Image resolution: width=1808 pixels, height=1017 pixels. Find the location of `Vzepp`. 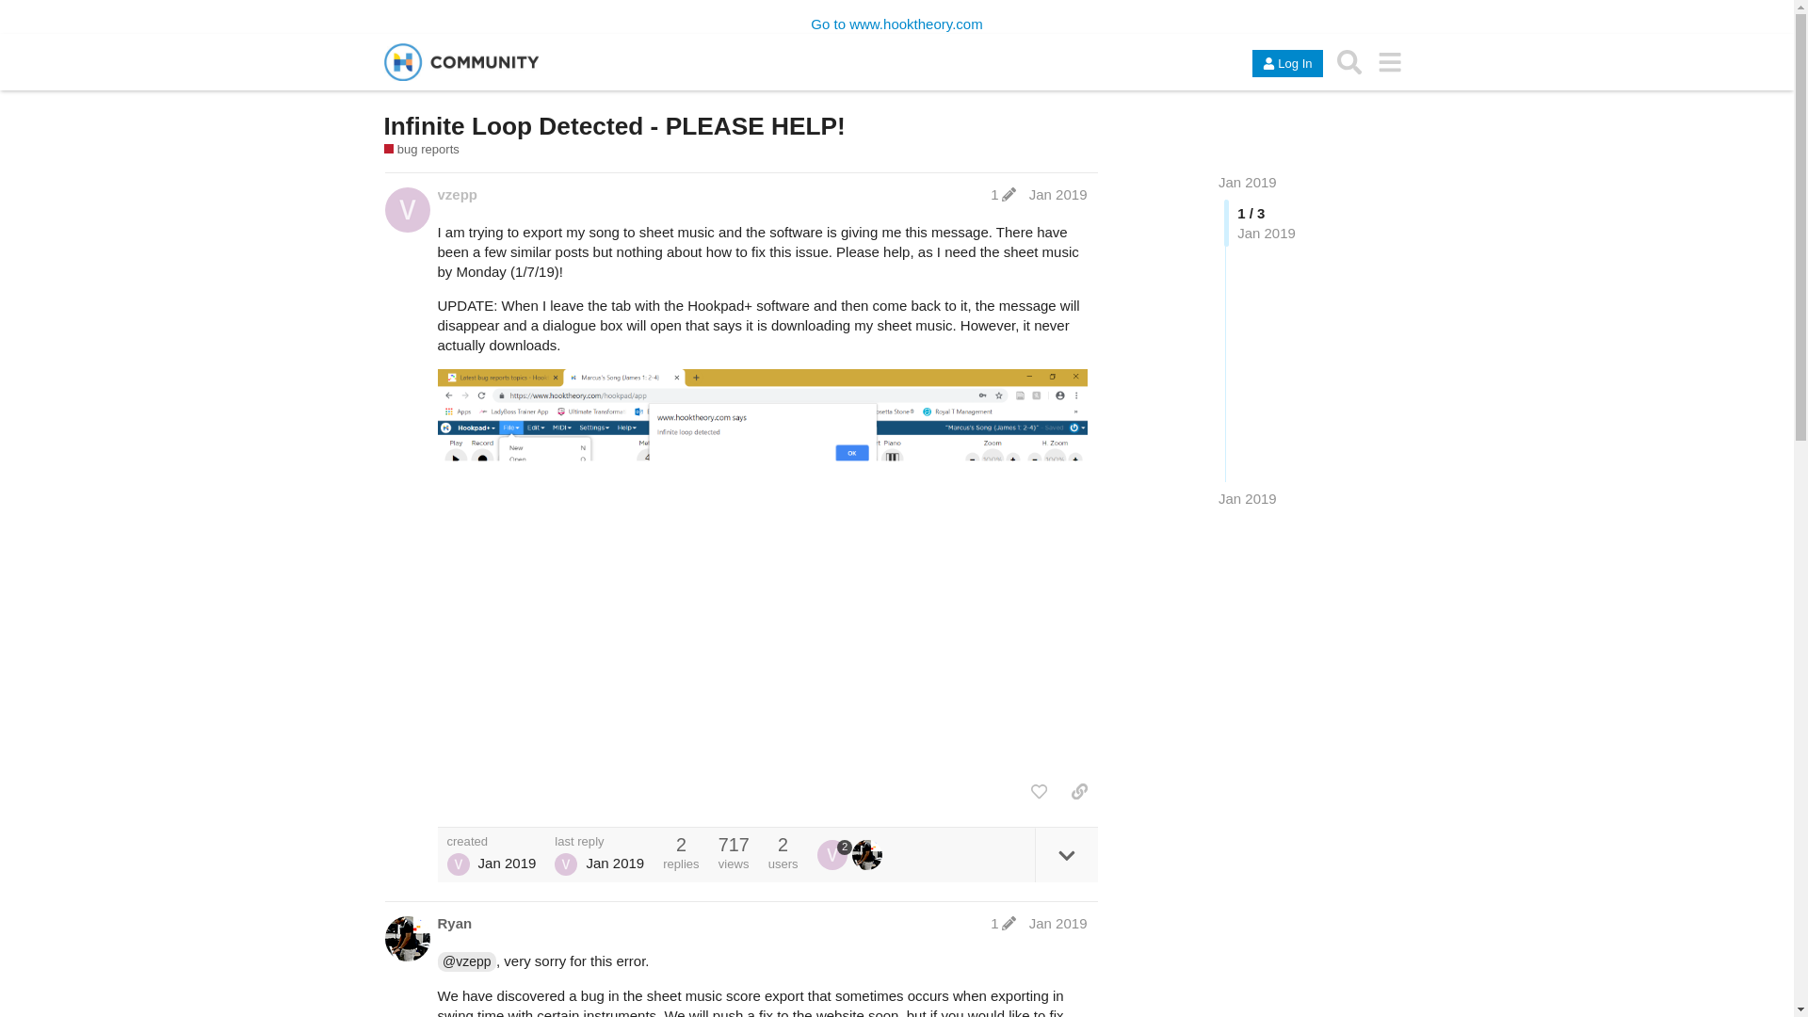

Vzepp is located at coordinates (565, 864).